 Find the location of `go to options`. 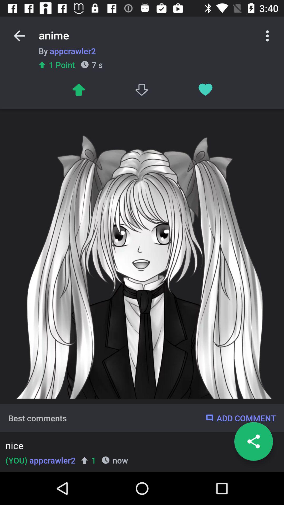

go to options is located at coordinates (267, 36).